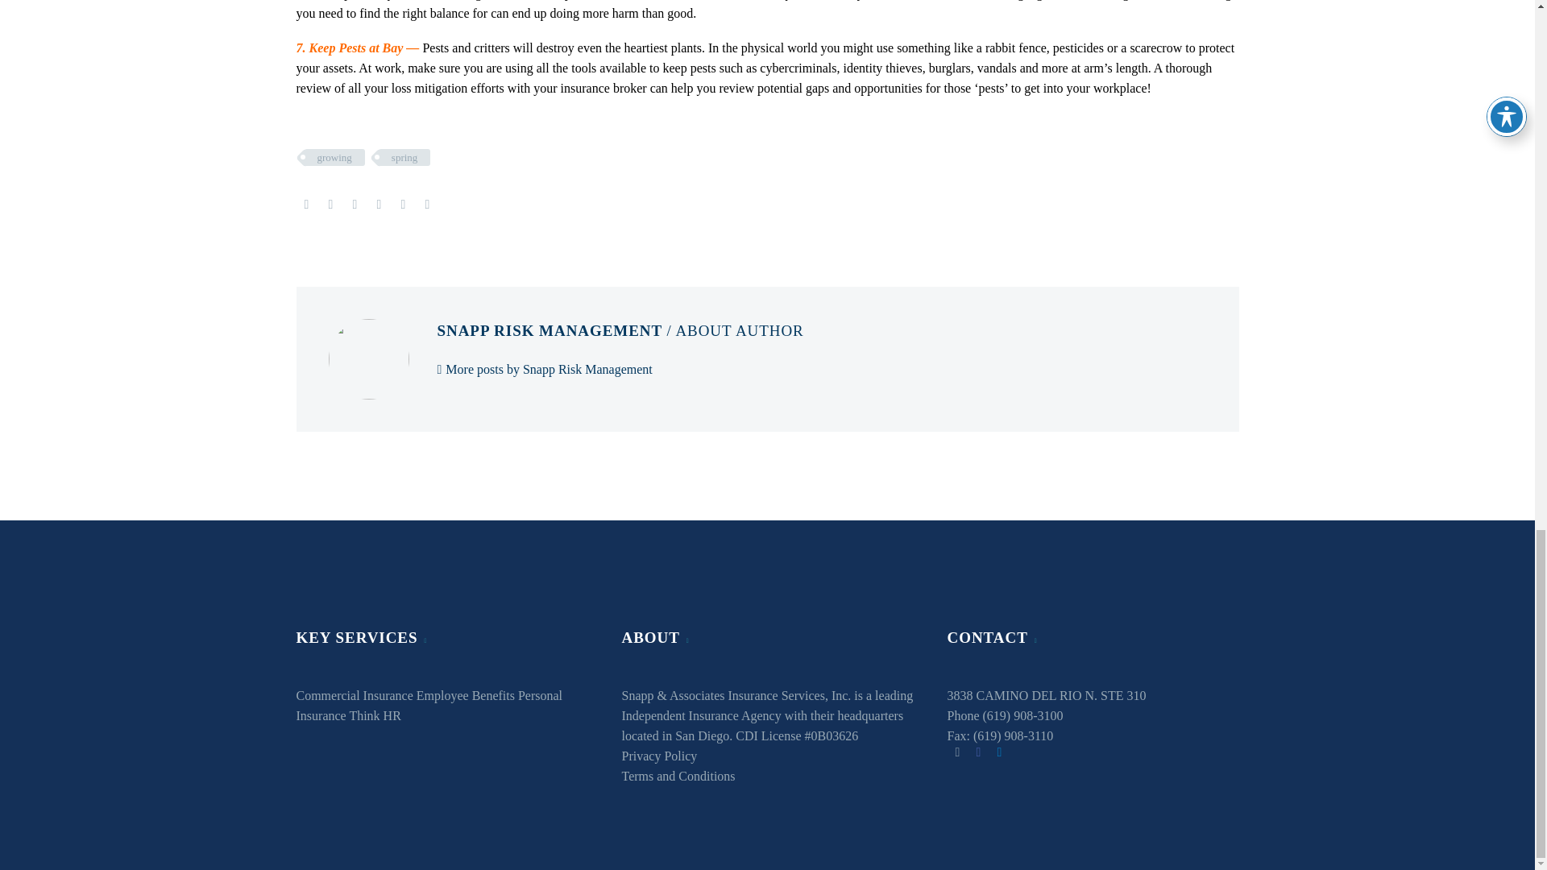  Describe the element at coordinates (403, 205) in the screenshot. I see `LinkedIn` at that location.